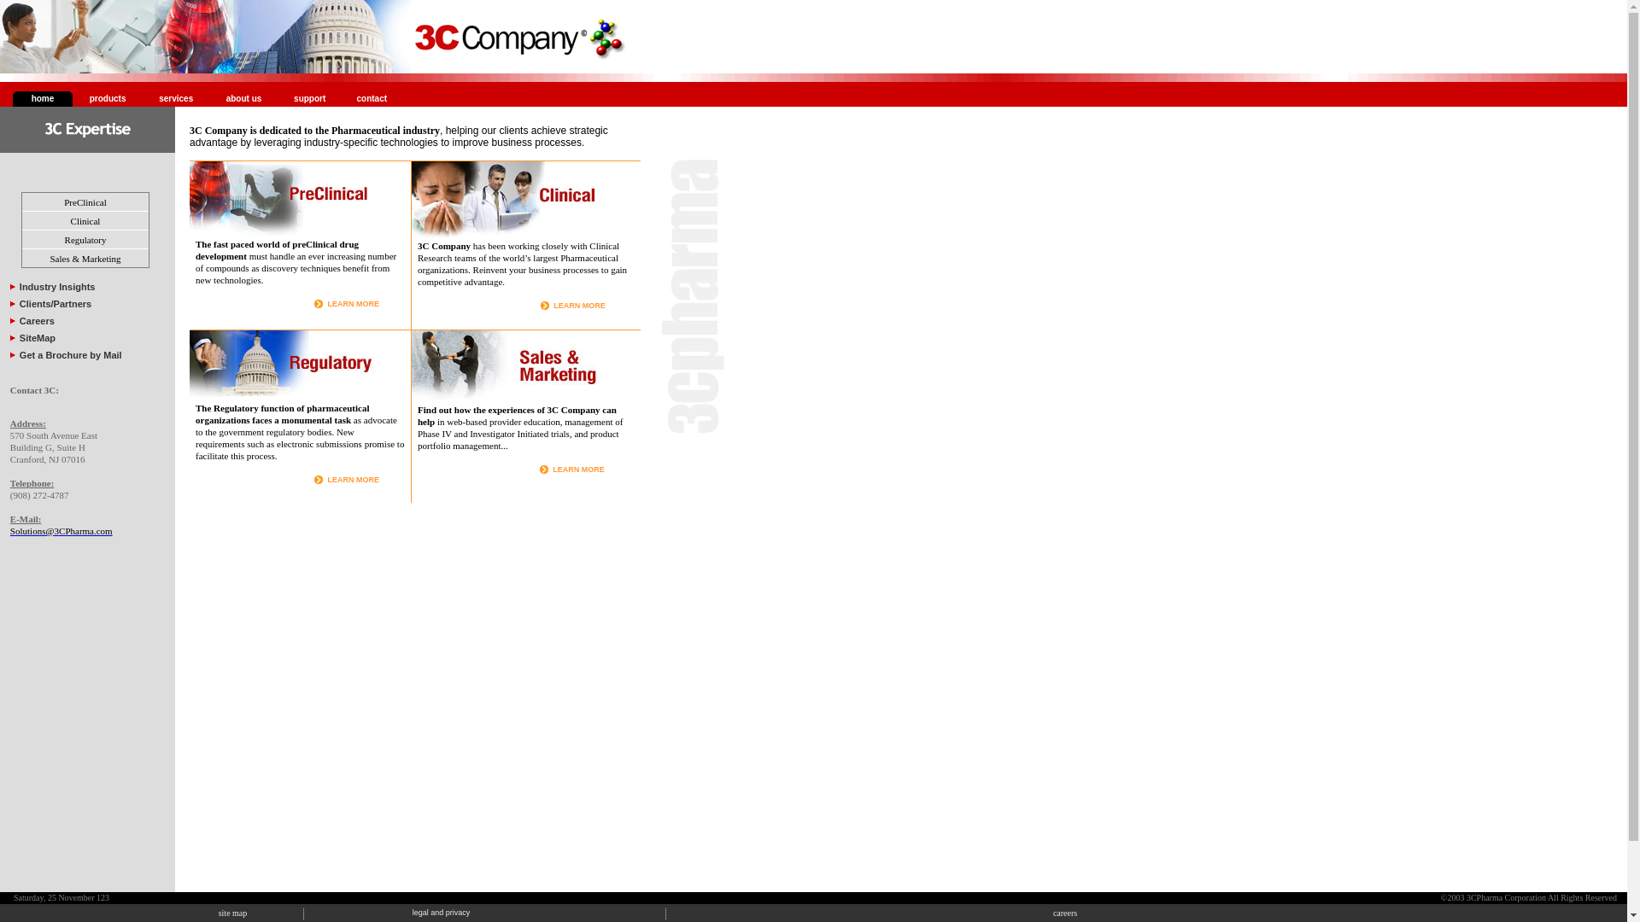  What do you see at coordinates (579, 306) in the screenshot?
I see `LEARN MORE` at bounding box center [579, 306].